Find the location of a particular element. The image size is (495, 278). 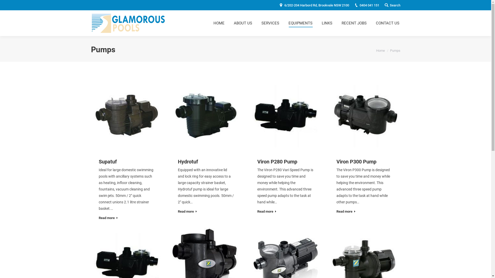

RECENT JOBS is located at coordinates (354, 23).